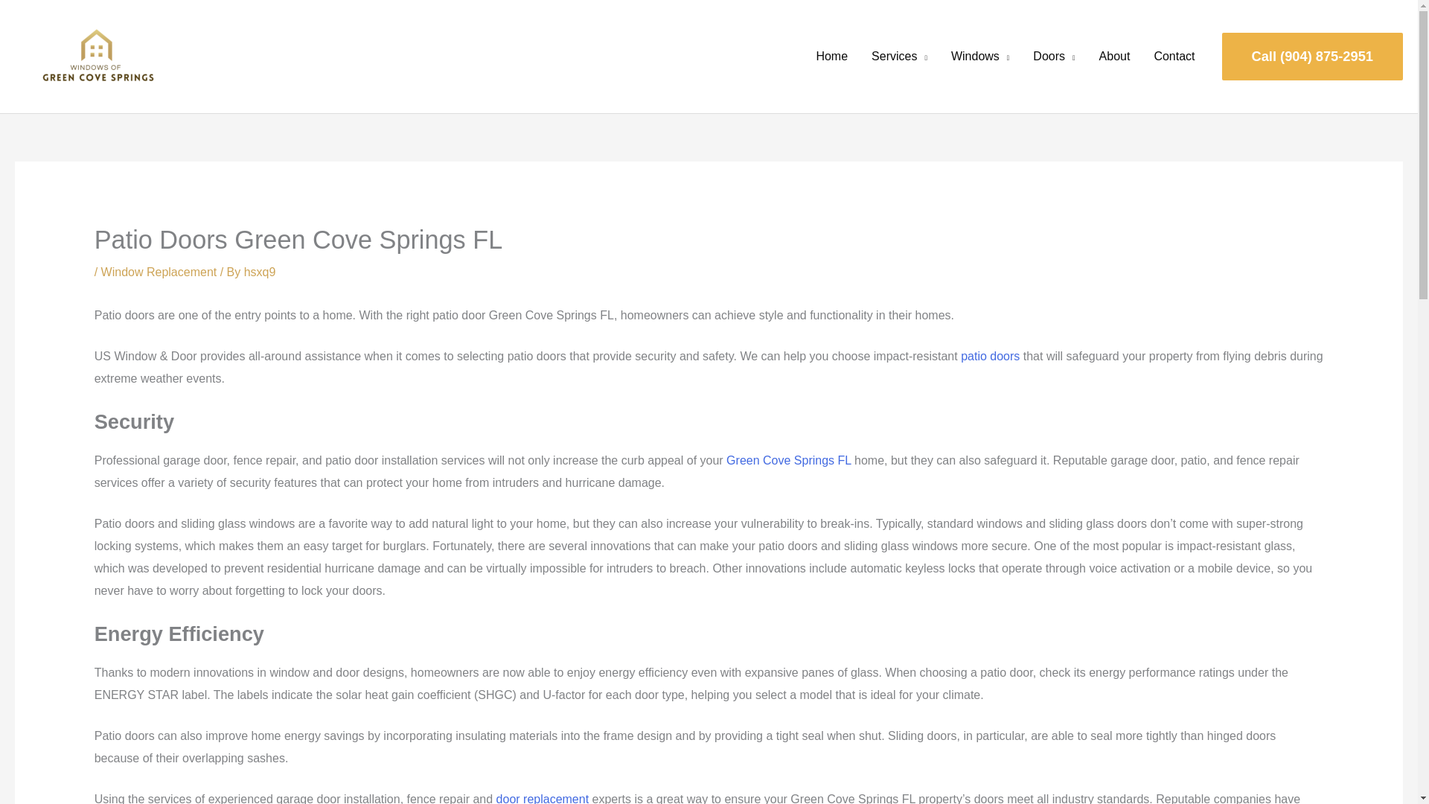 This screenshot has width=1429, height=804. What do you see at coordinates (979, 57) in the screenshot?
I see `Windows` at bounding box center [979, 57].